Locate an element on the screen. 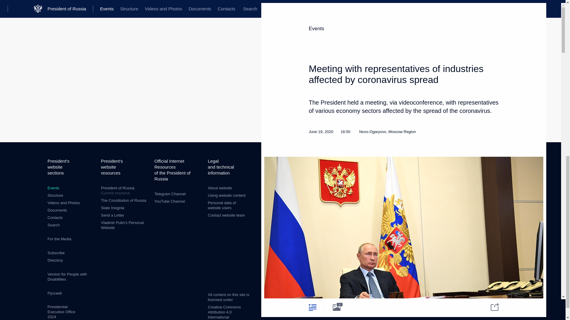 This screenshot has height=320, width=570. Contact website team is located at coordinates (226, 215).